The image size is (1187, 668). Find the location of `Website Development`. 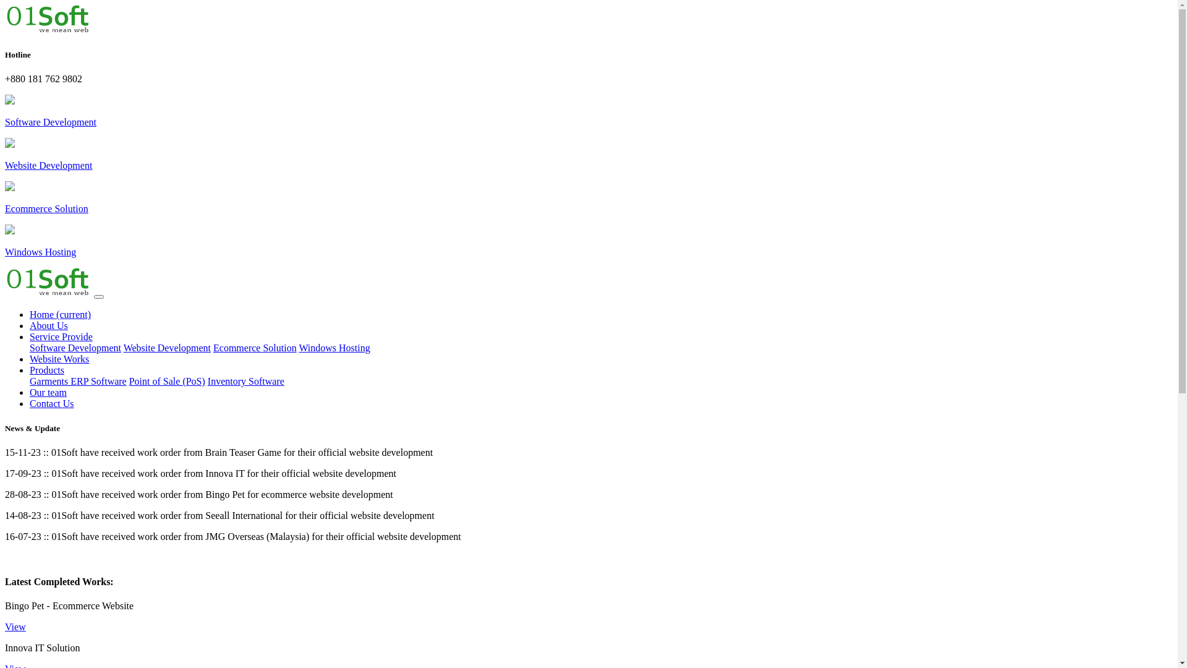

Website Development is located at coordinates (589, 155).